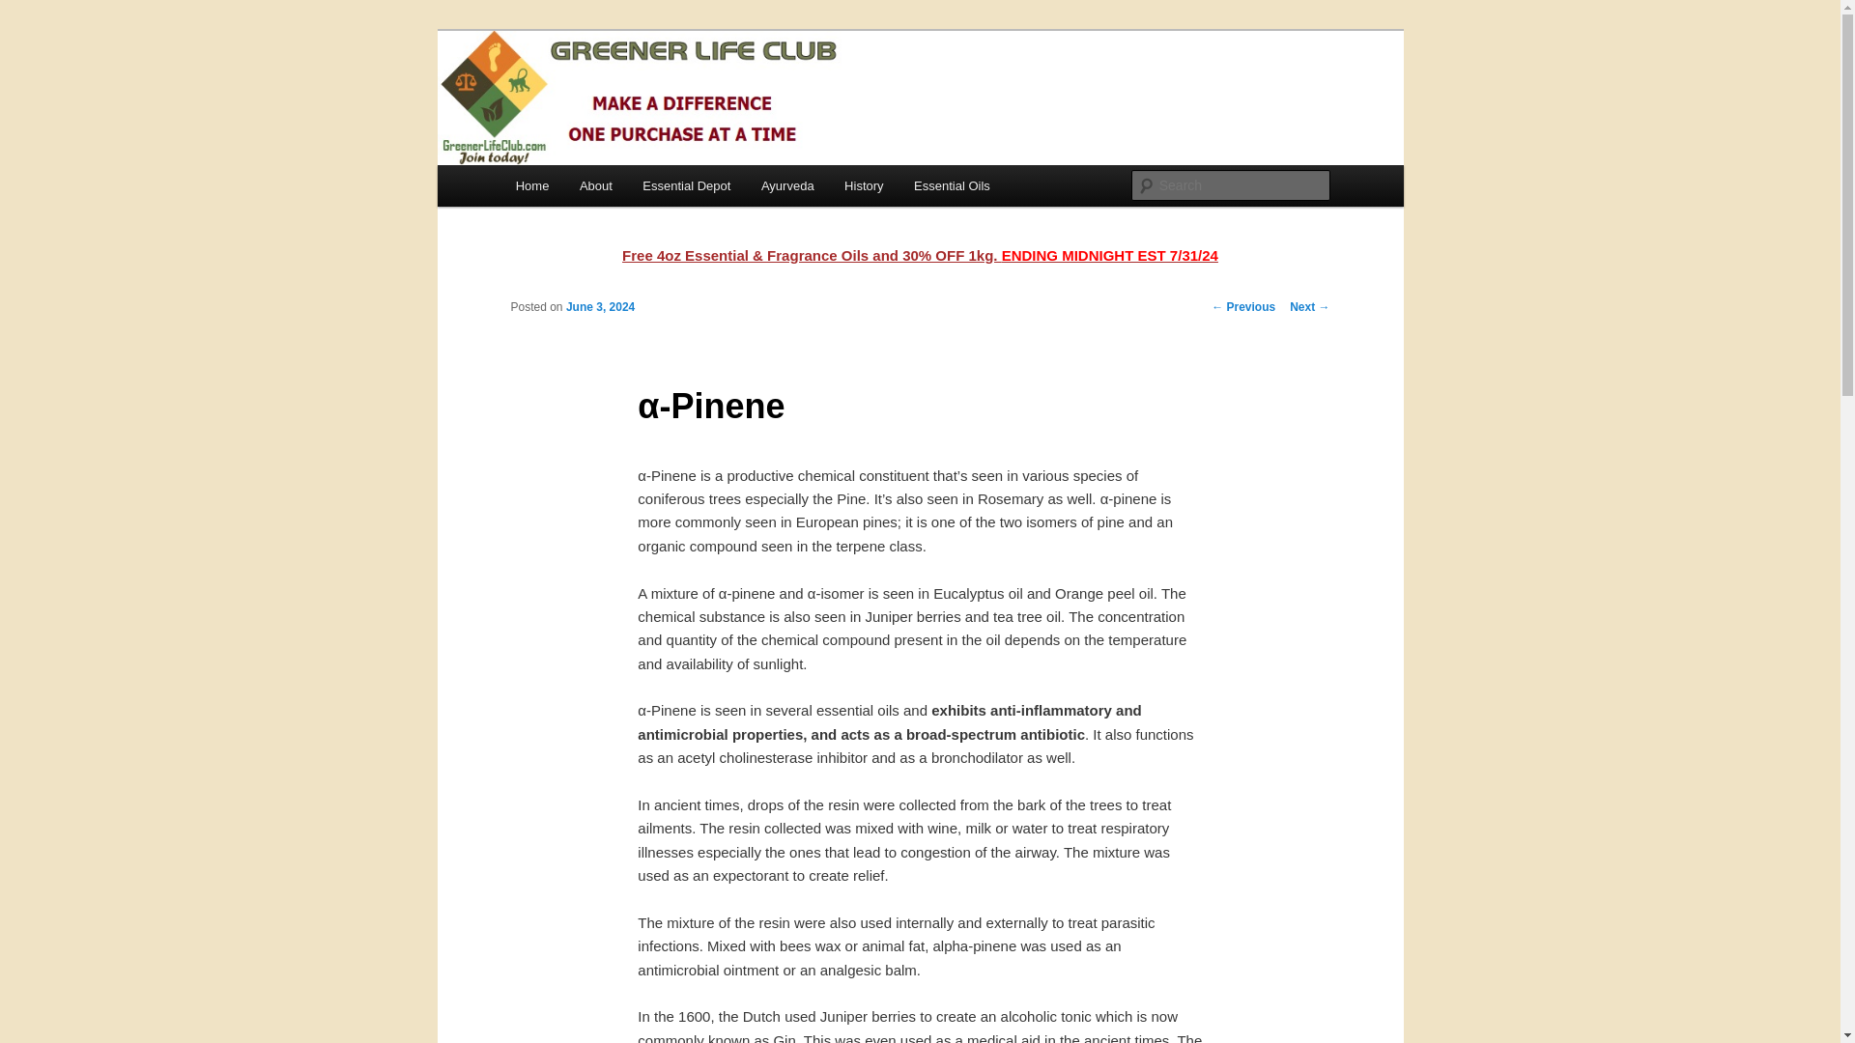  I want to click on History, so click(864, 185).